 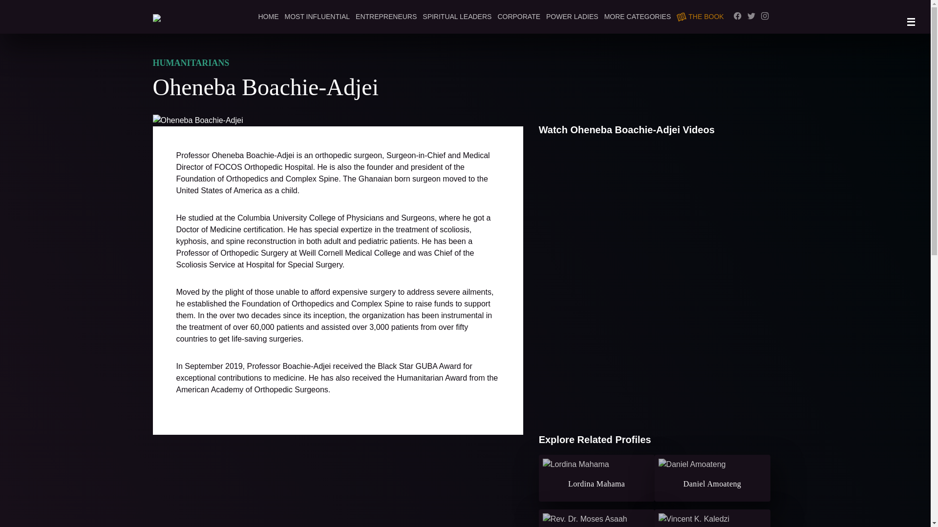 What do you see at coordinates (654, 356) in the screenshot?
I see `YouTube video player` at bounding box center [654, 356].